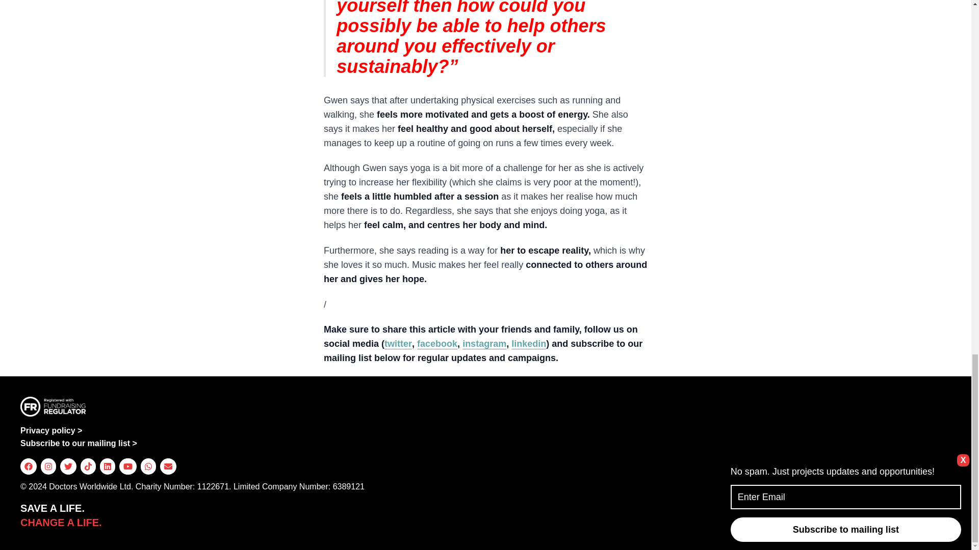 Image resolution: width=979 pixels, height=550 pixels. I want to click on linkedin, so click(528, 343).